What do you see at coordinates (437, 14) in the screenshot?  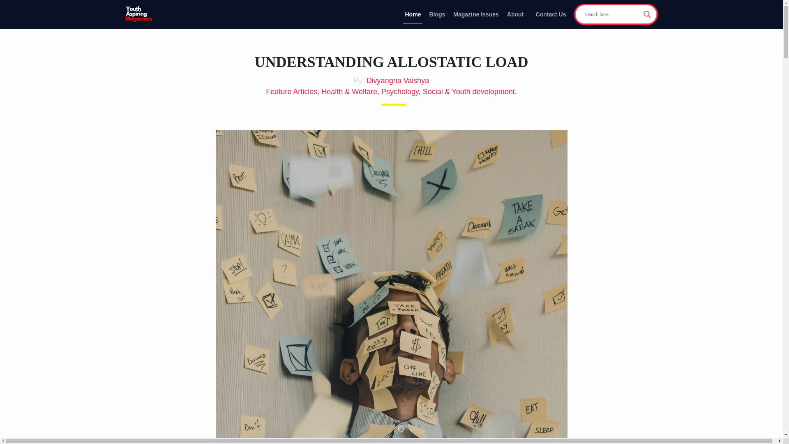 I see `Blogs` at bounding box center [437, 14].